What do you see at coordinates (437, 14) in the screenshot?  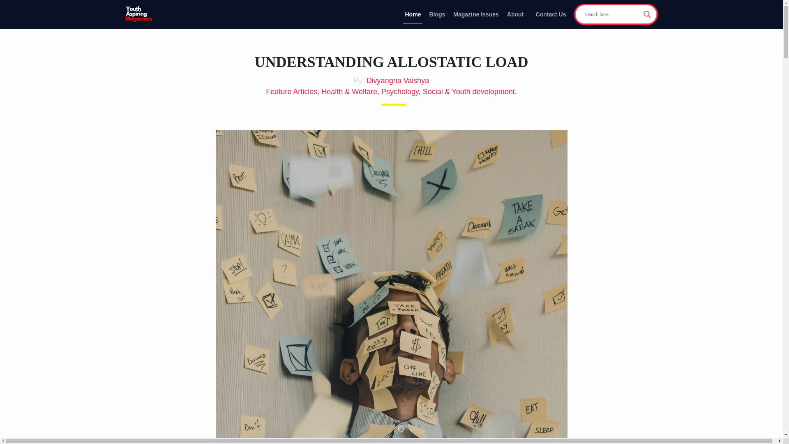 I see `Blogs` at bounding box center [437, 14].